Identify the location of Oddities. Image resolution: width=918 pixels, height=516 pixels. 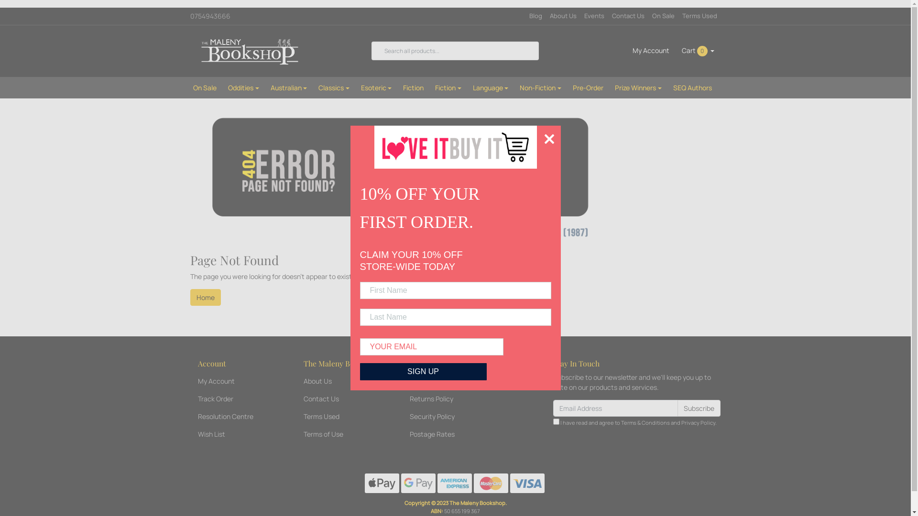
(244, 88).